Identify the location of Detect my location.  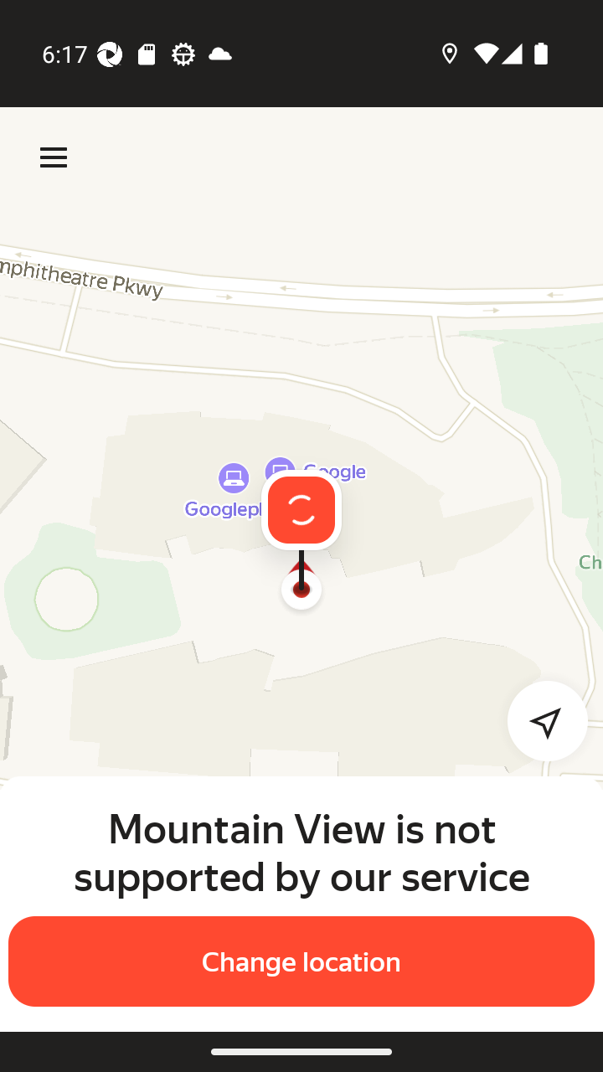
(538, 720).